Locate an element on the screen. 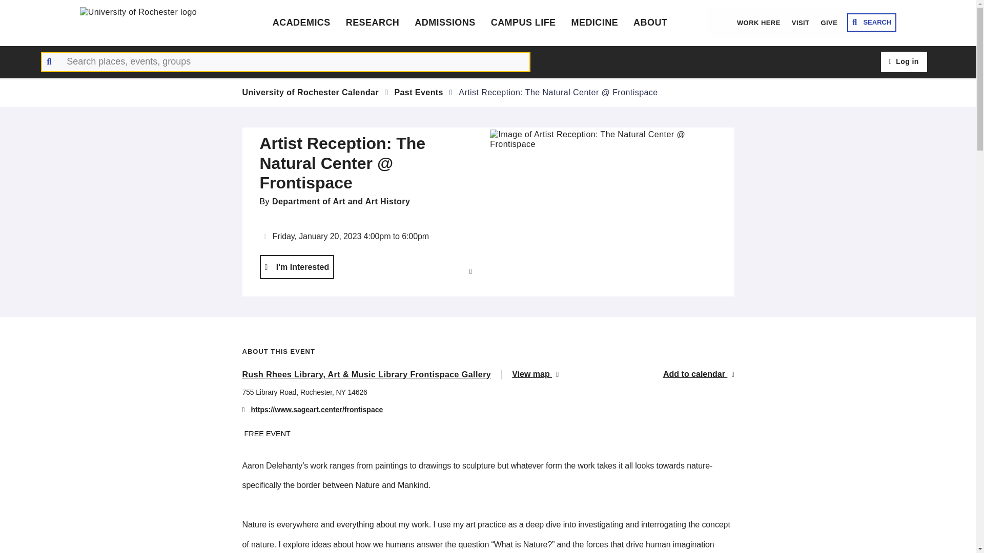 Image resolution: width=984 pixels, height=553 pixels. MEDICINE is located at coordinates (595, 23).